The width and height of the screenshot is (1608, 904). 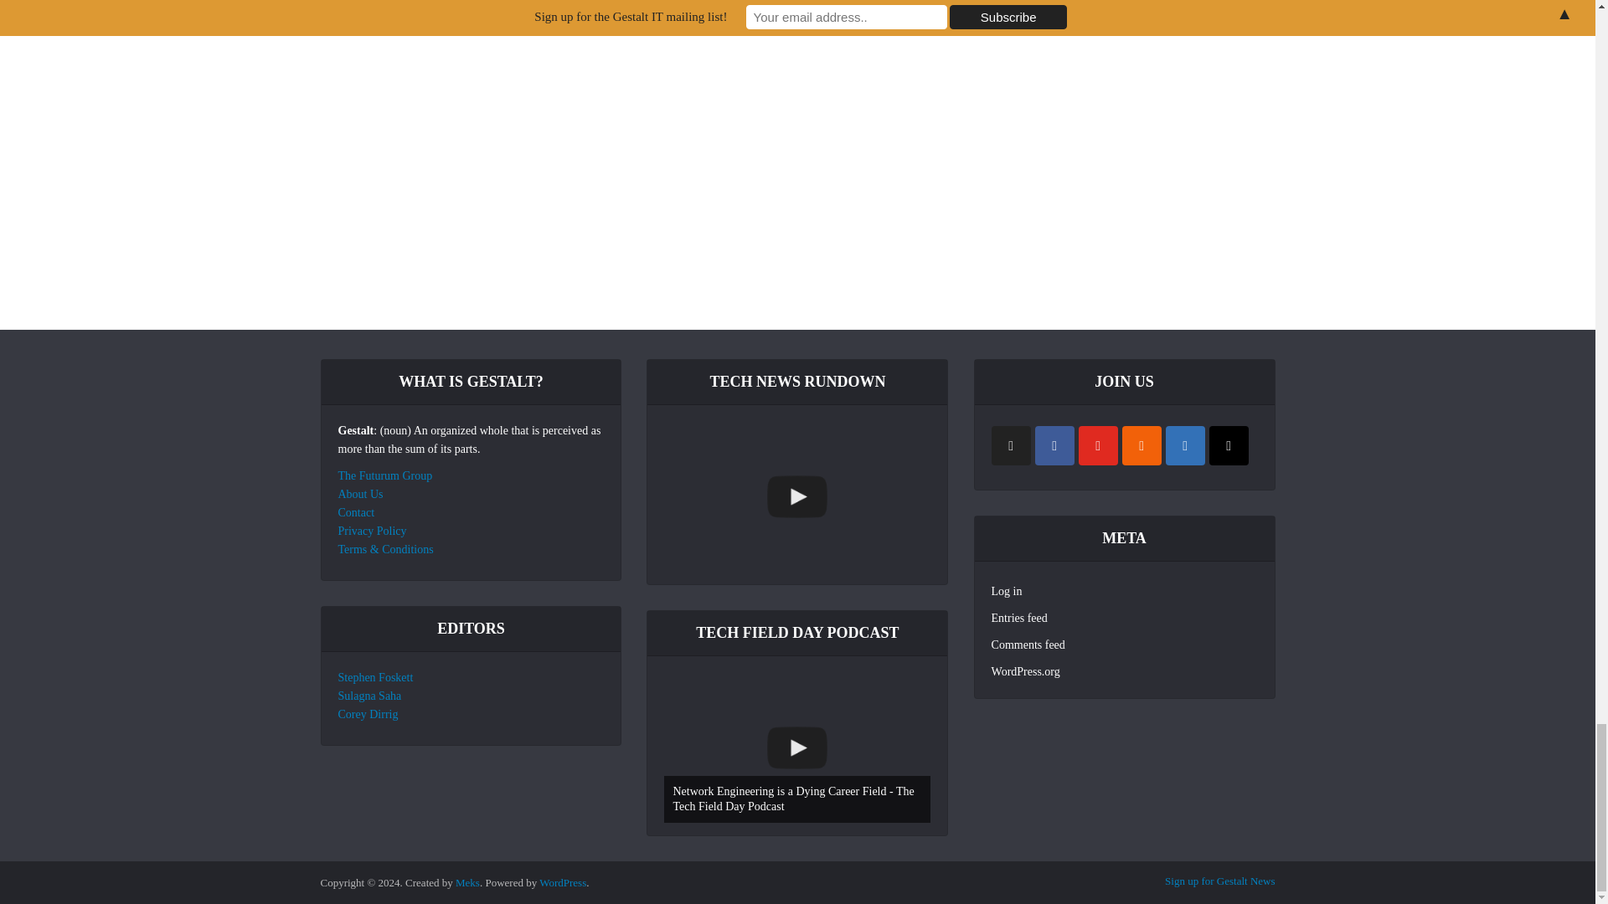 What do you see at coordinates (1142, 445) in the screenshot?
I see `RSS` at bounding box center [1142, 445].